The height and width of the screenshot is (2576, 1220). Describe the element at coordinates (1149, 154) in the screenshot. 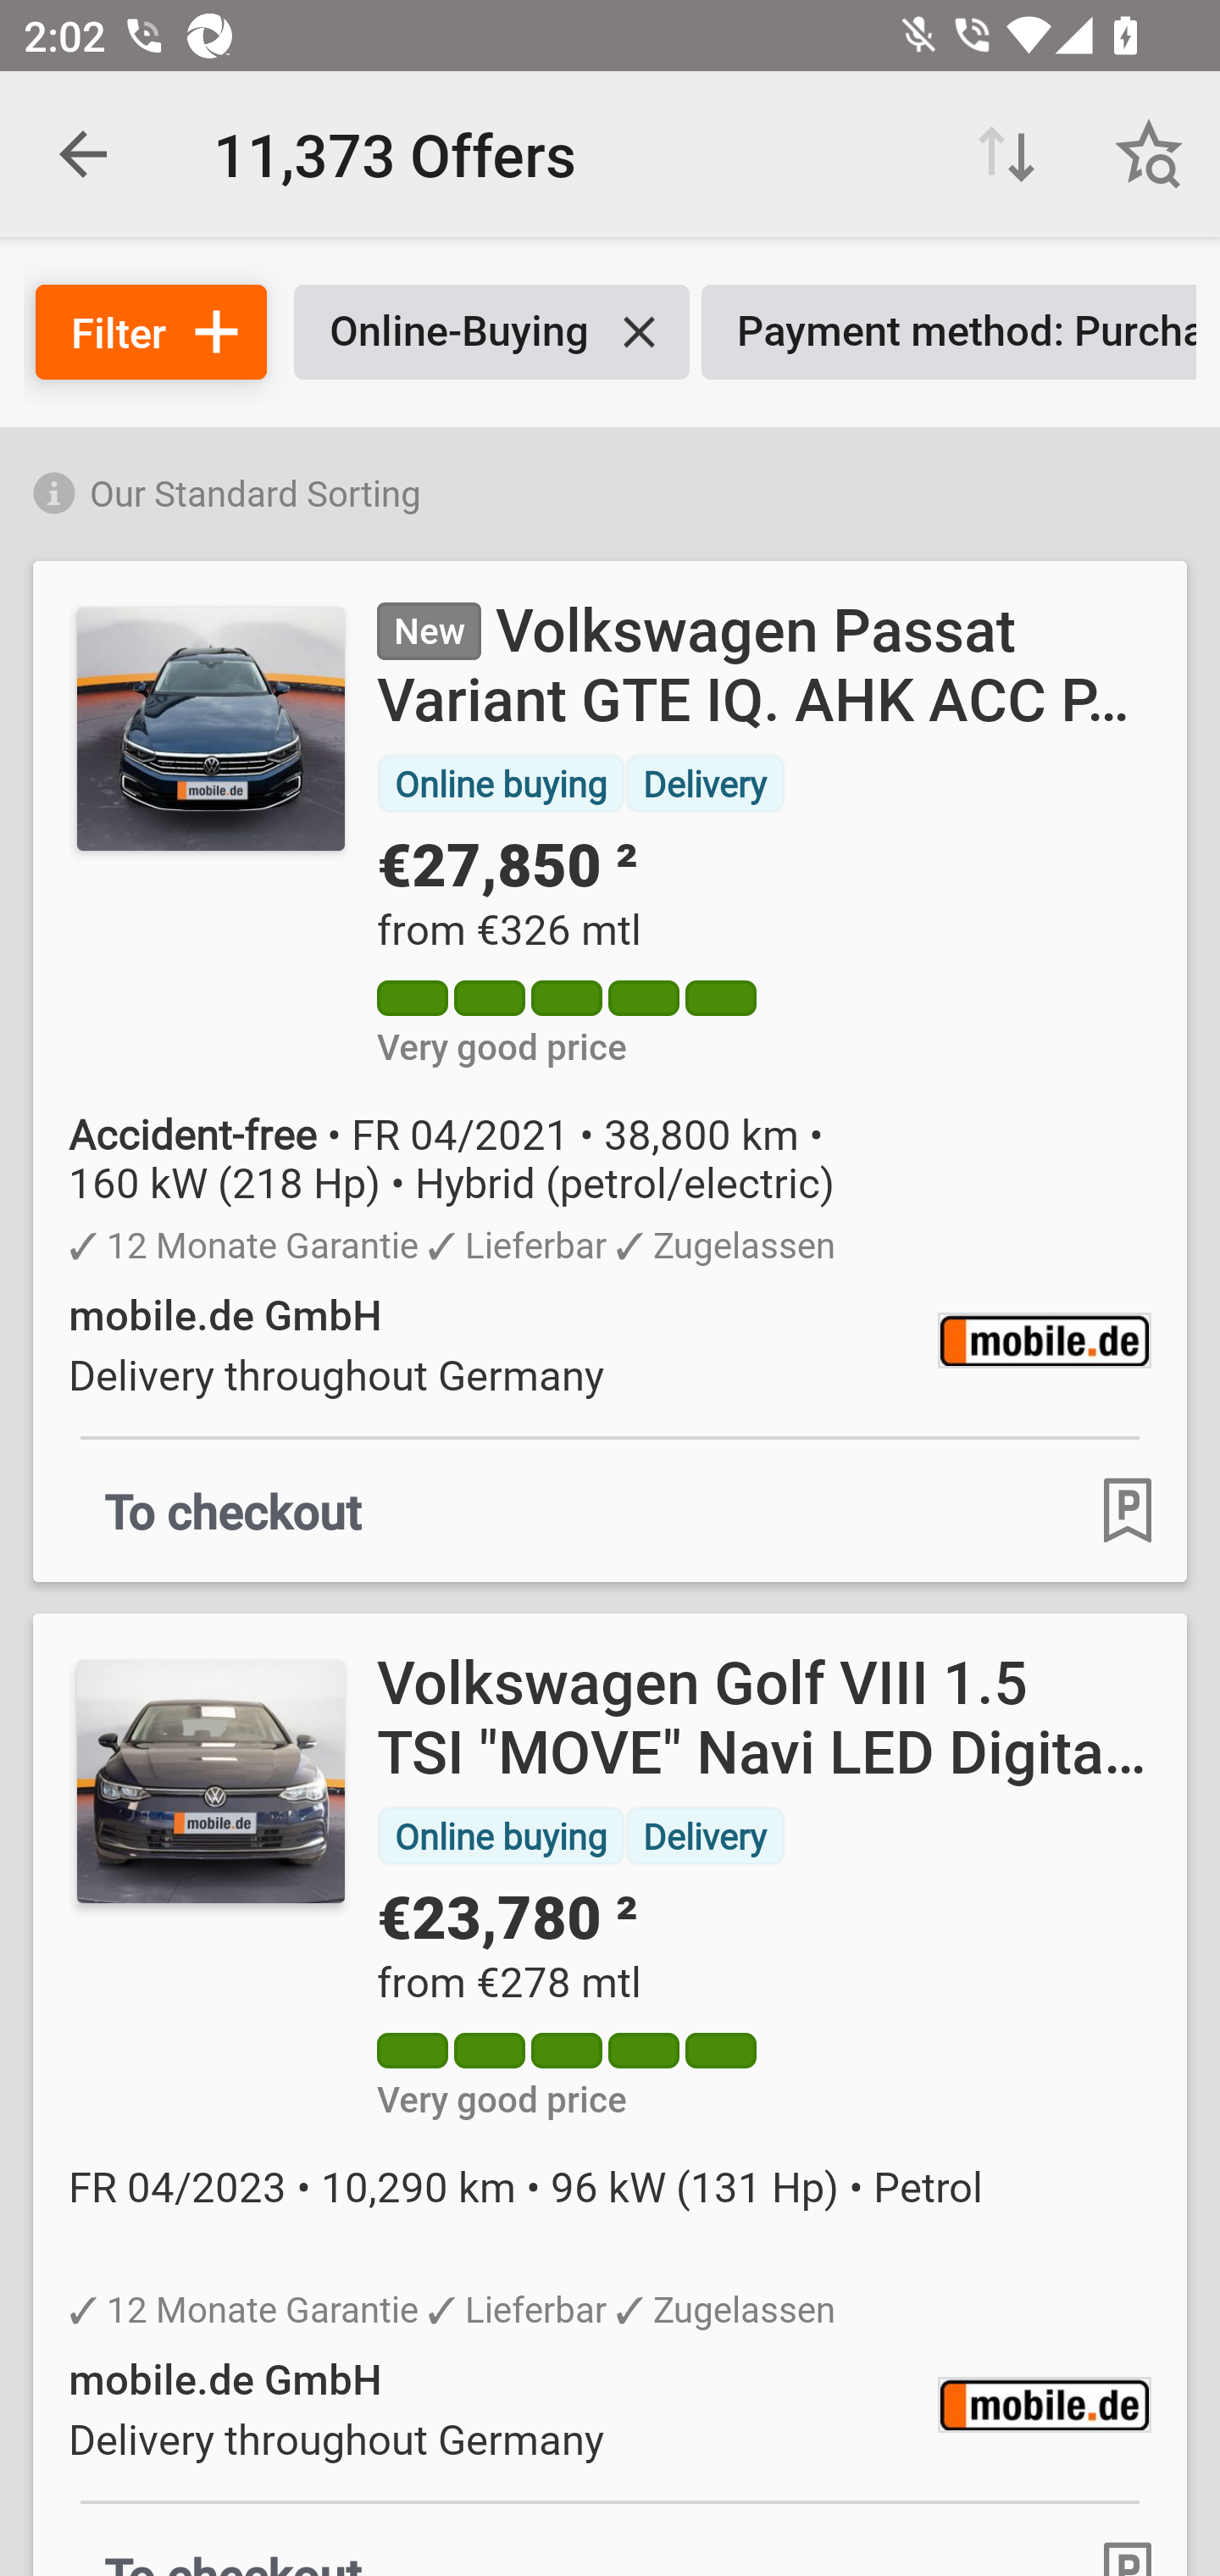

I see `Save search` at that location.